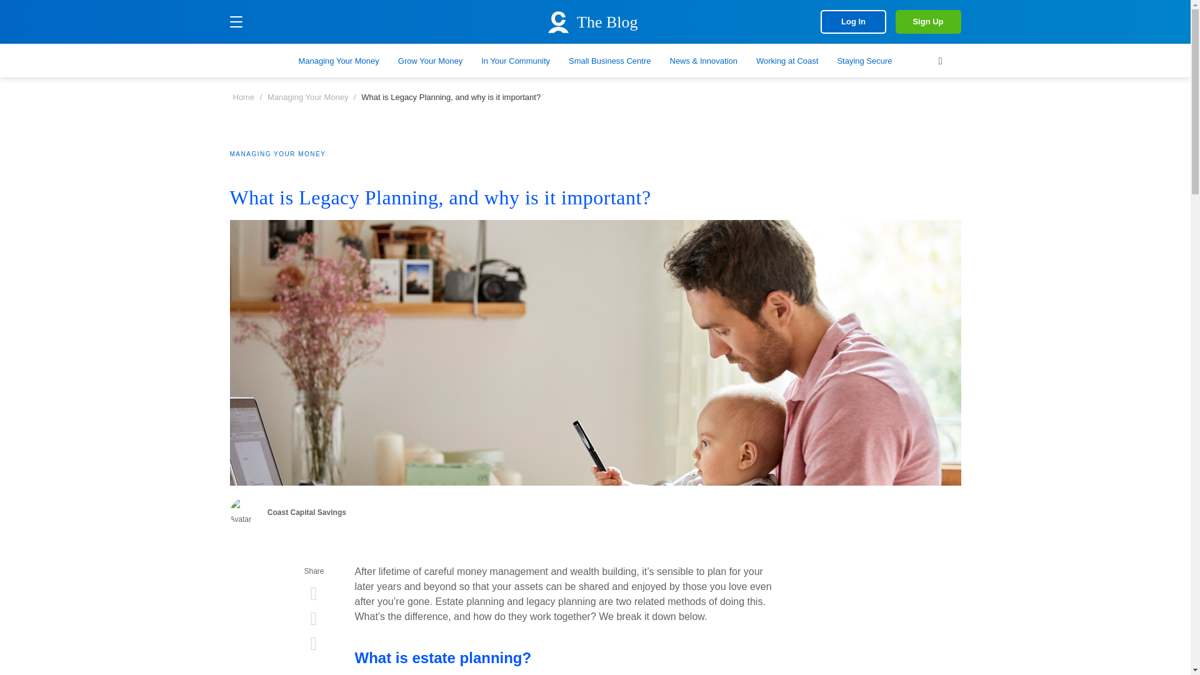  I want to click on Staying Secure, so click(864, 60).